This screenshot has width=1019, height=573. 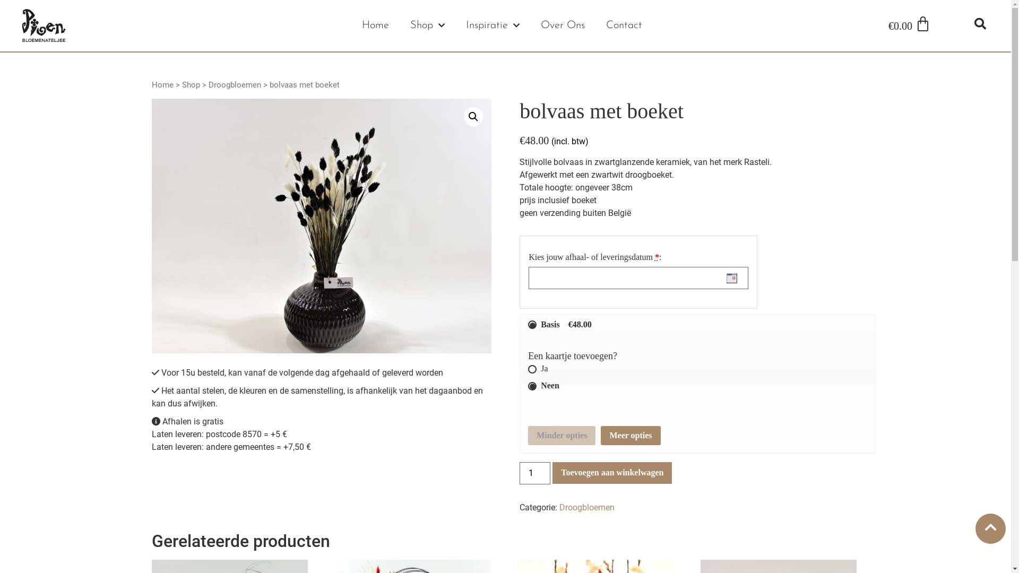 What do you see at coordinates (563, 25) in the screenshot?
I see `Over Ons` at bounding box center [563, 25].